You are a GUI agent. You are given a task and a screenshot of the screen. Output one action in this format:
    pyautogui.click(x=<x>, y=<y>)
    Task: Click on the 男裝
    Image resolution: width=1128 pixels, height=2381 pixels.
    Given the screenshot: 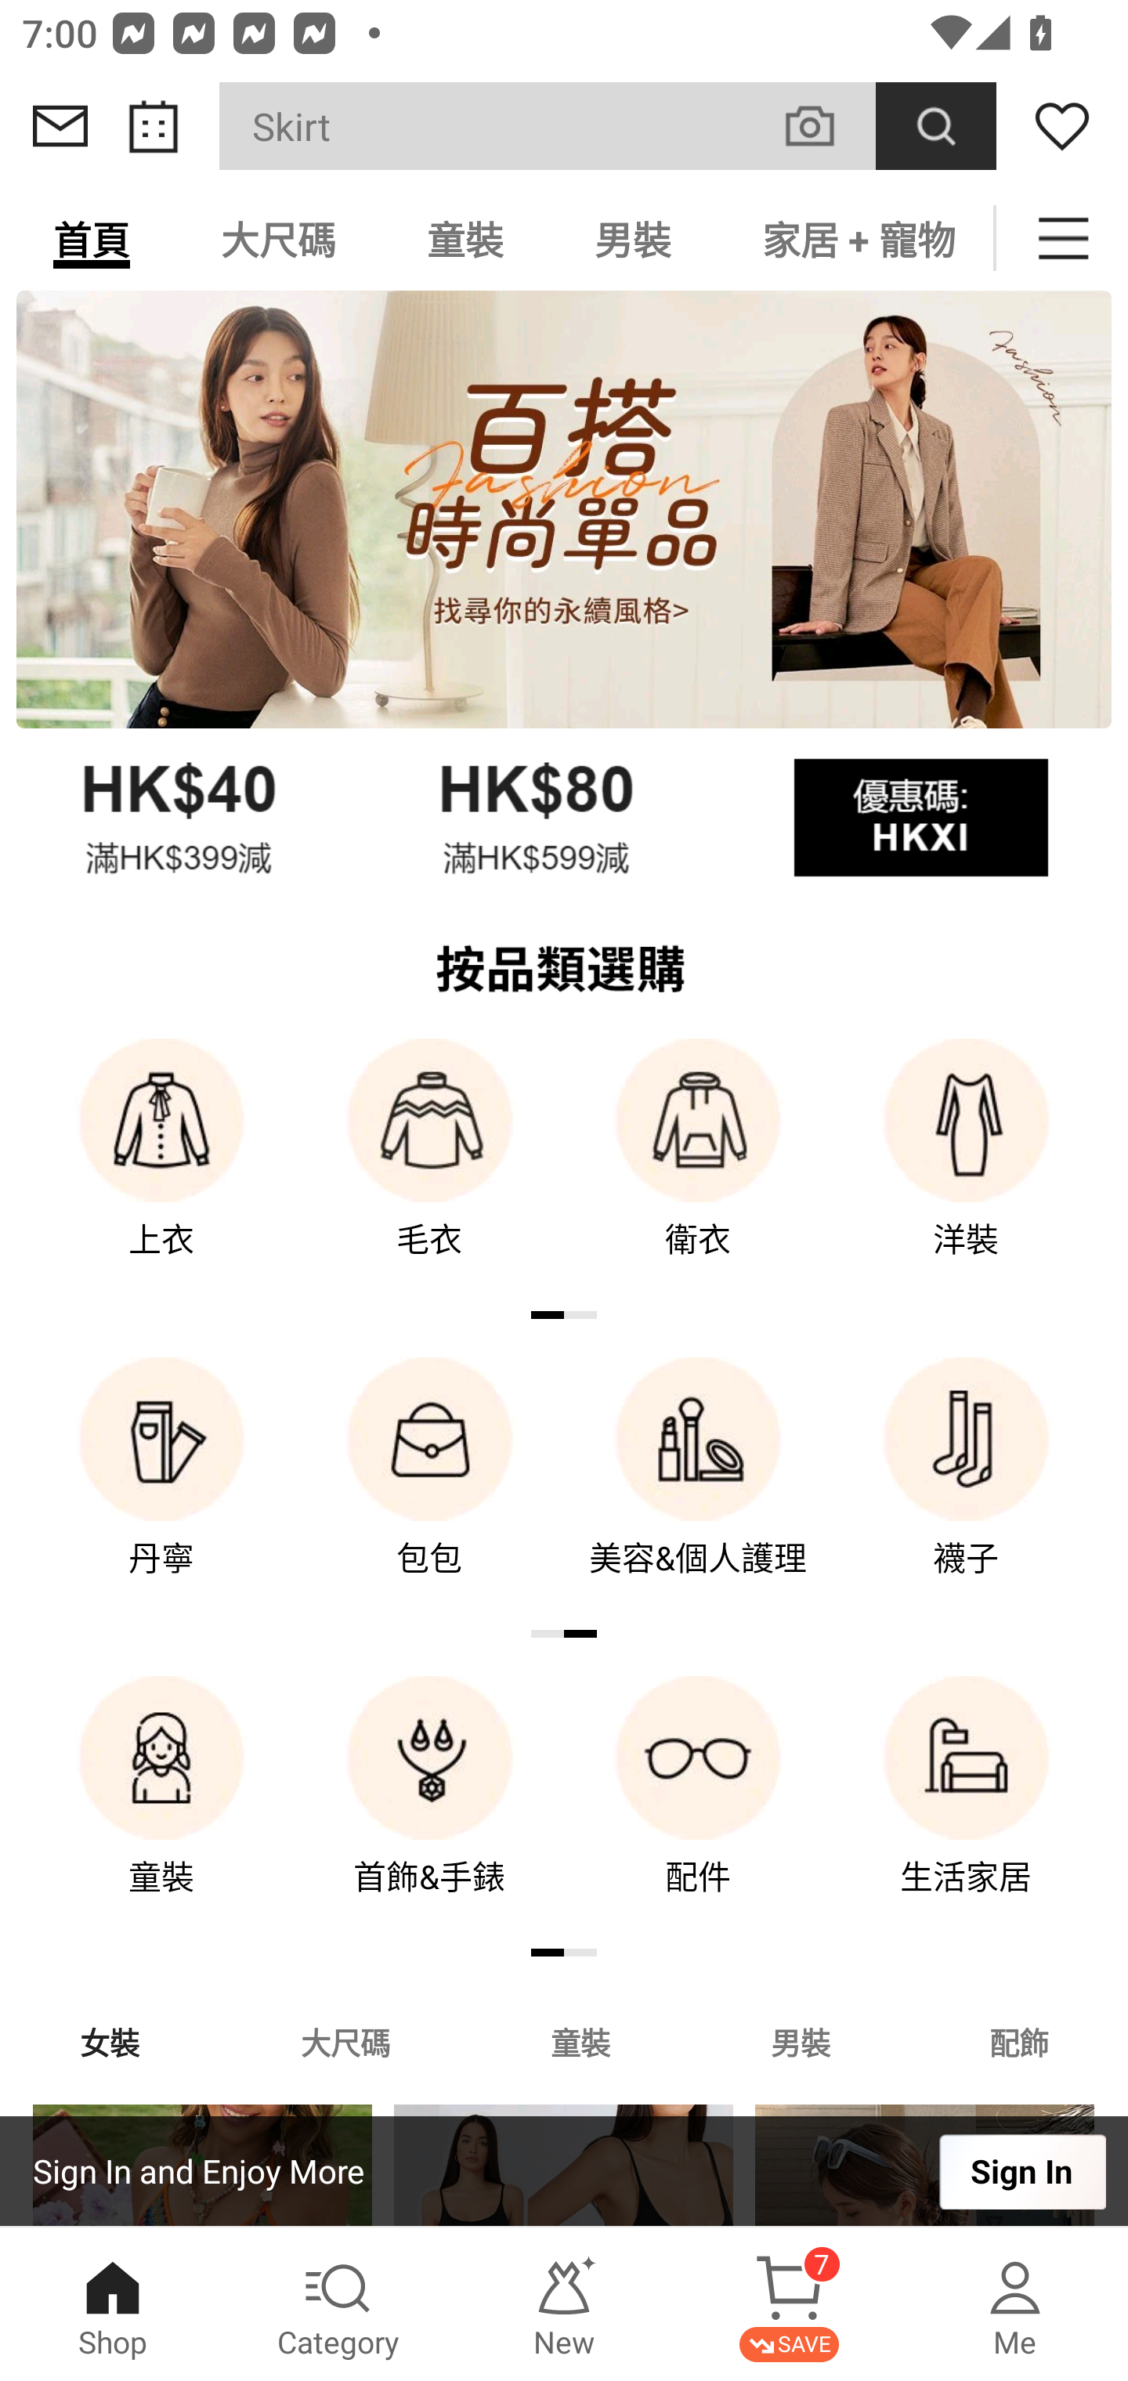 What is the action you would take?
    pyautogui.click(x=801, y=2041)
    